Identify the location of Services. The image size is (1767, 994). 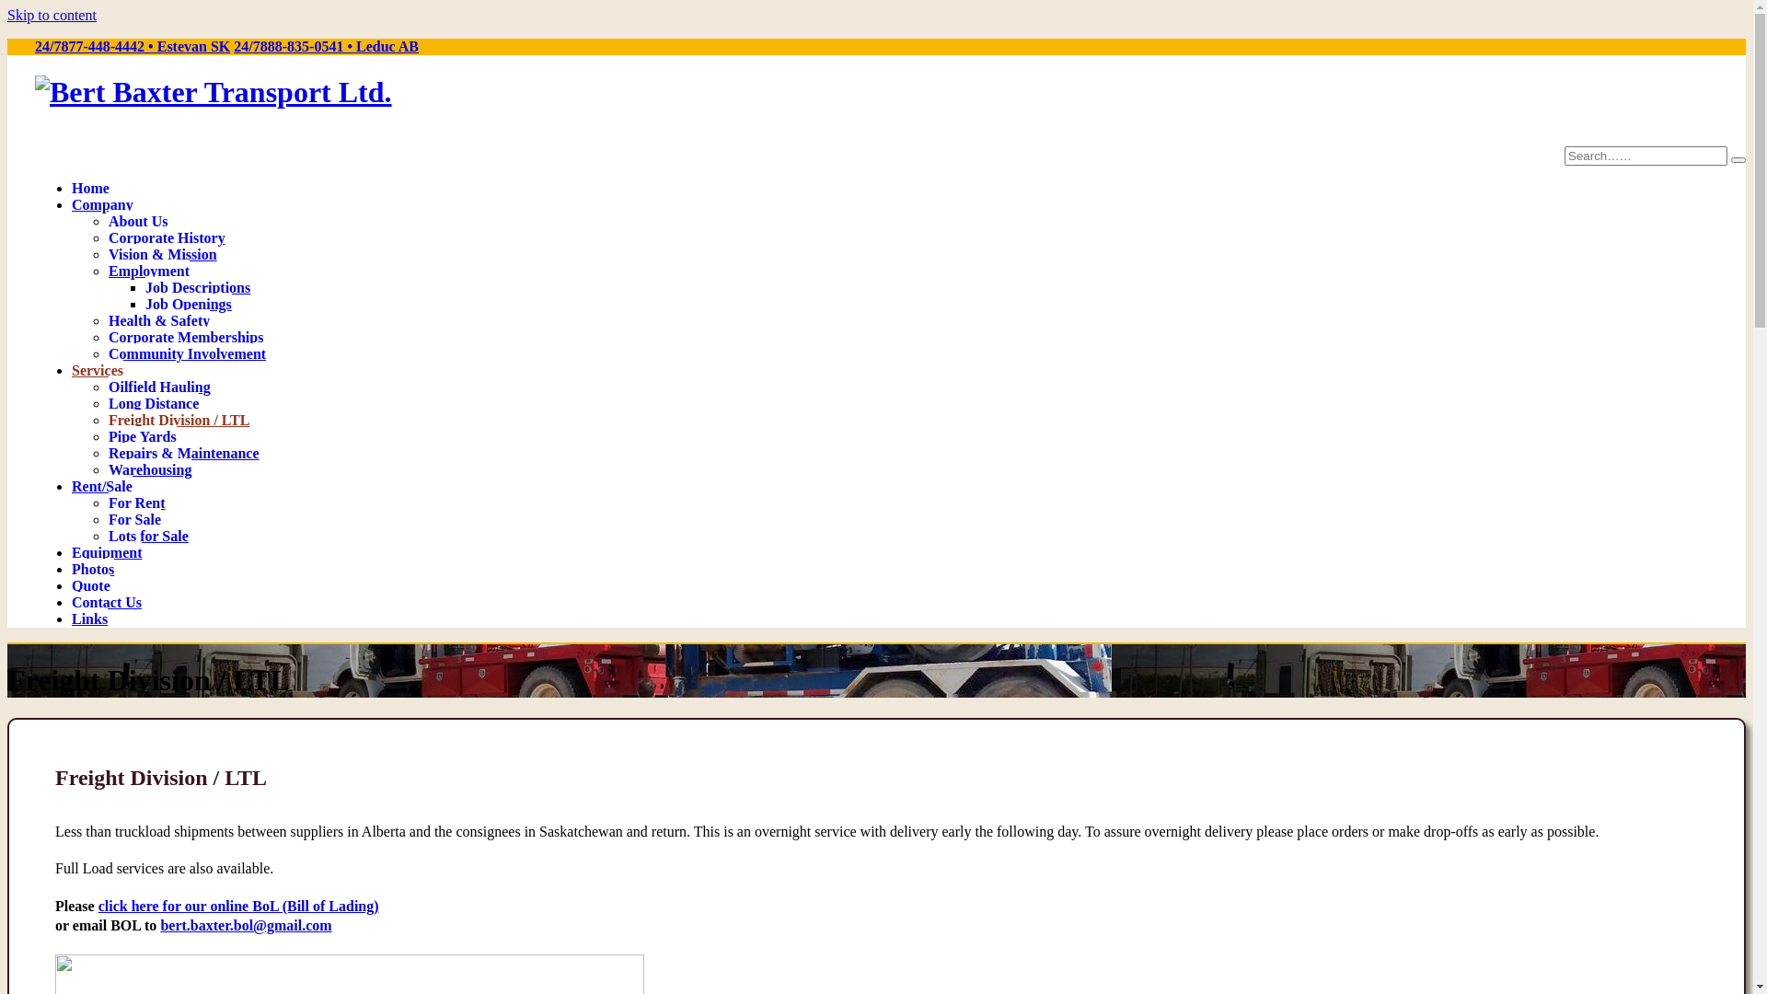
(98, 369).